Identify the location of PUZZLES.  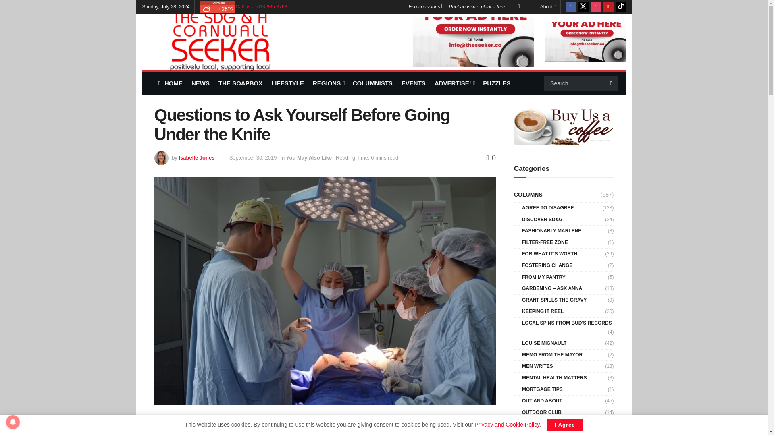
(497, 83).